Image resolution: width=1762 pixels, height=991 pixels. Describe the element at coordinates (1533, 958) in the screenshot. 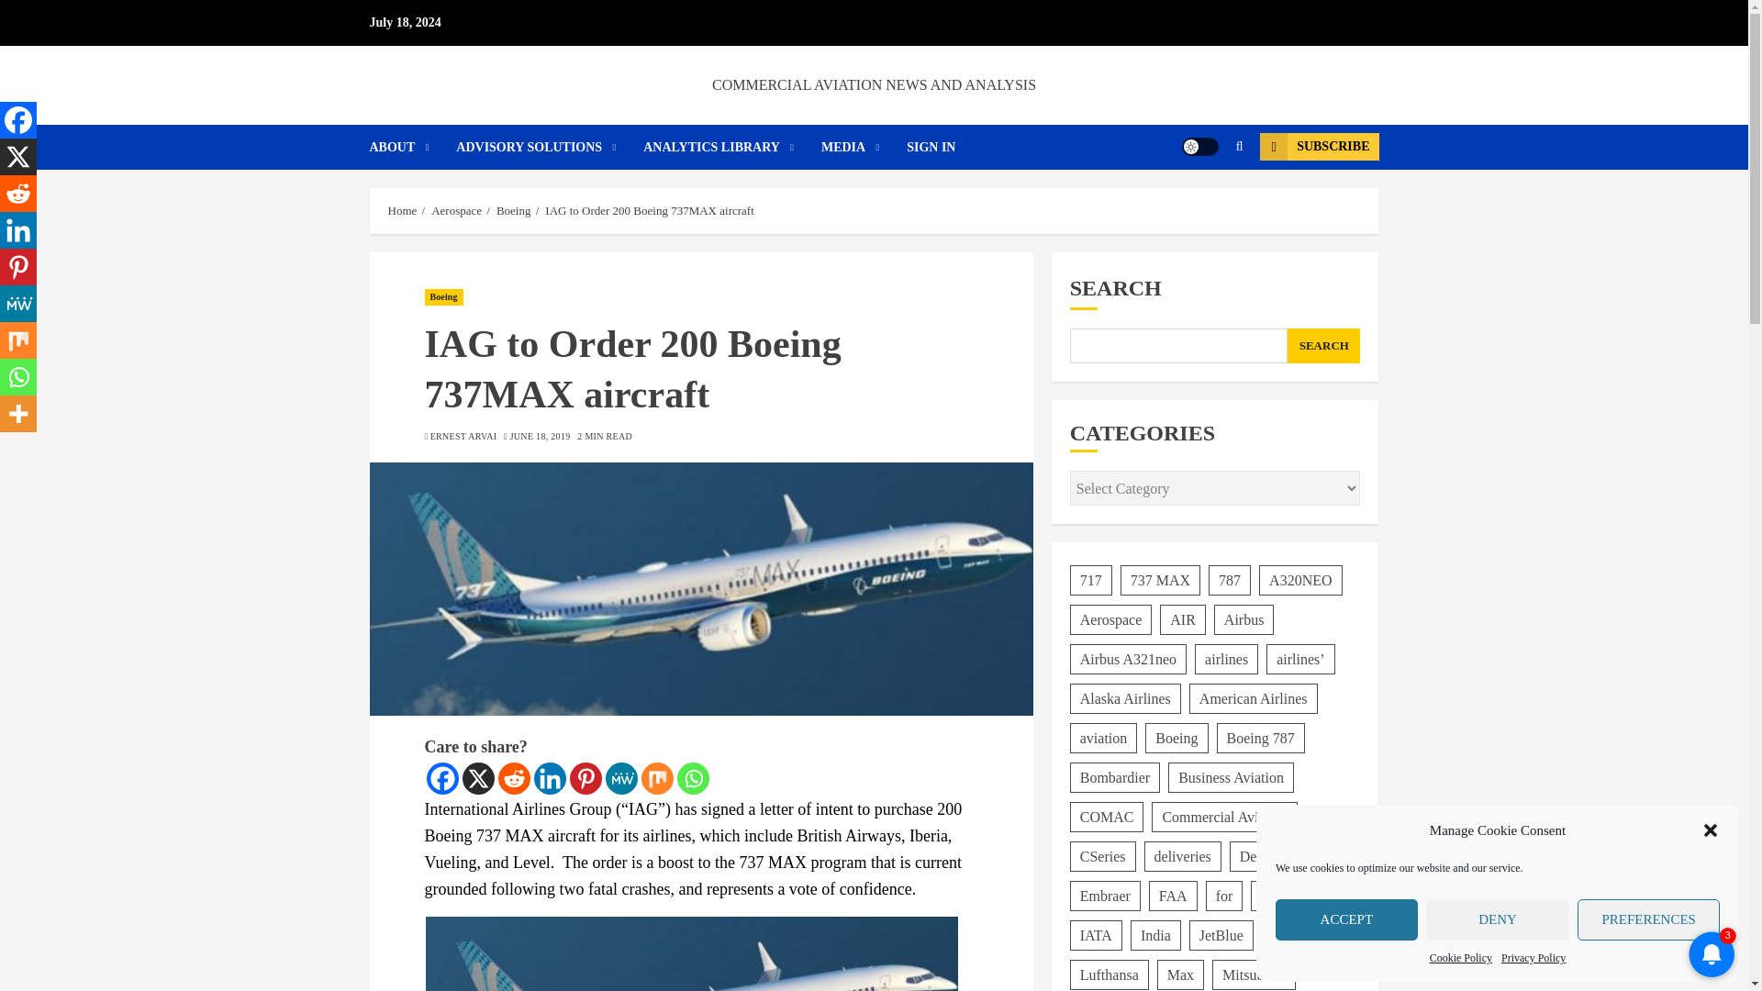

I see `Privacy Policy` at that location.